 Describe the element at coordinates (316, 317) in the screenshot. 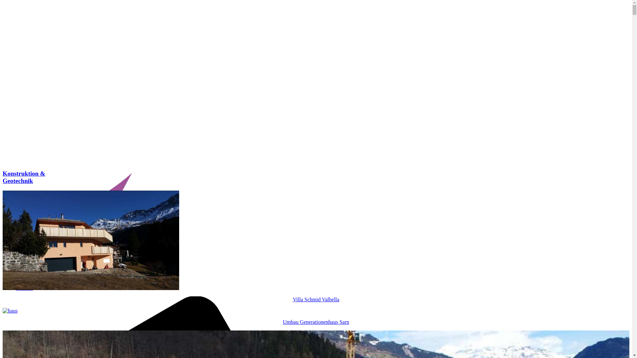

I see `Umbau Generationenhaus Sarn` at that location.